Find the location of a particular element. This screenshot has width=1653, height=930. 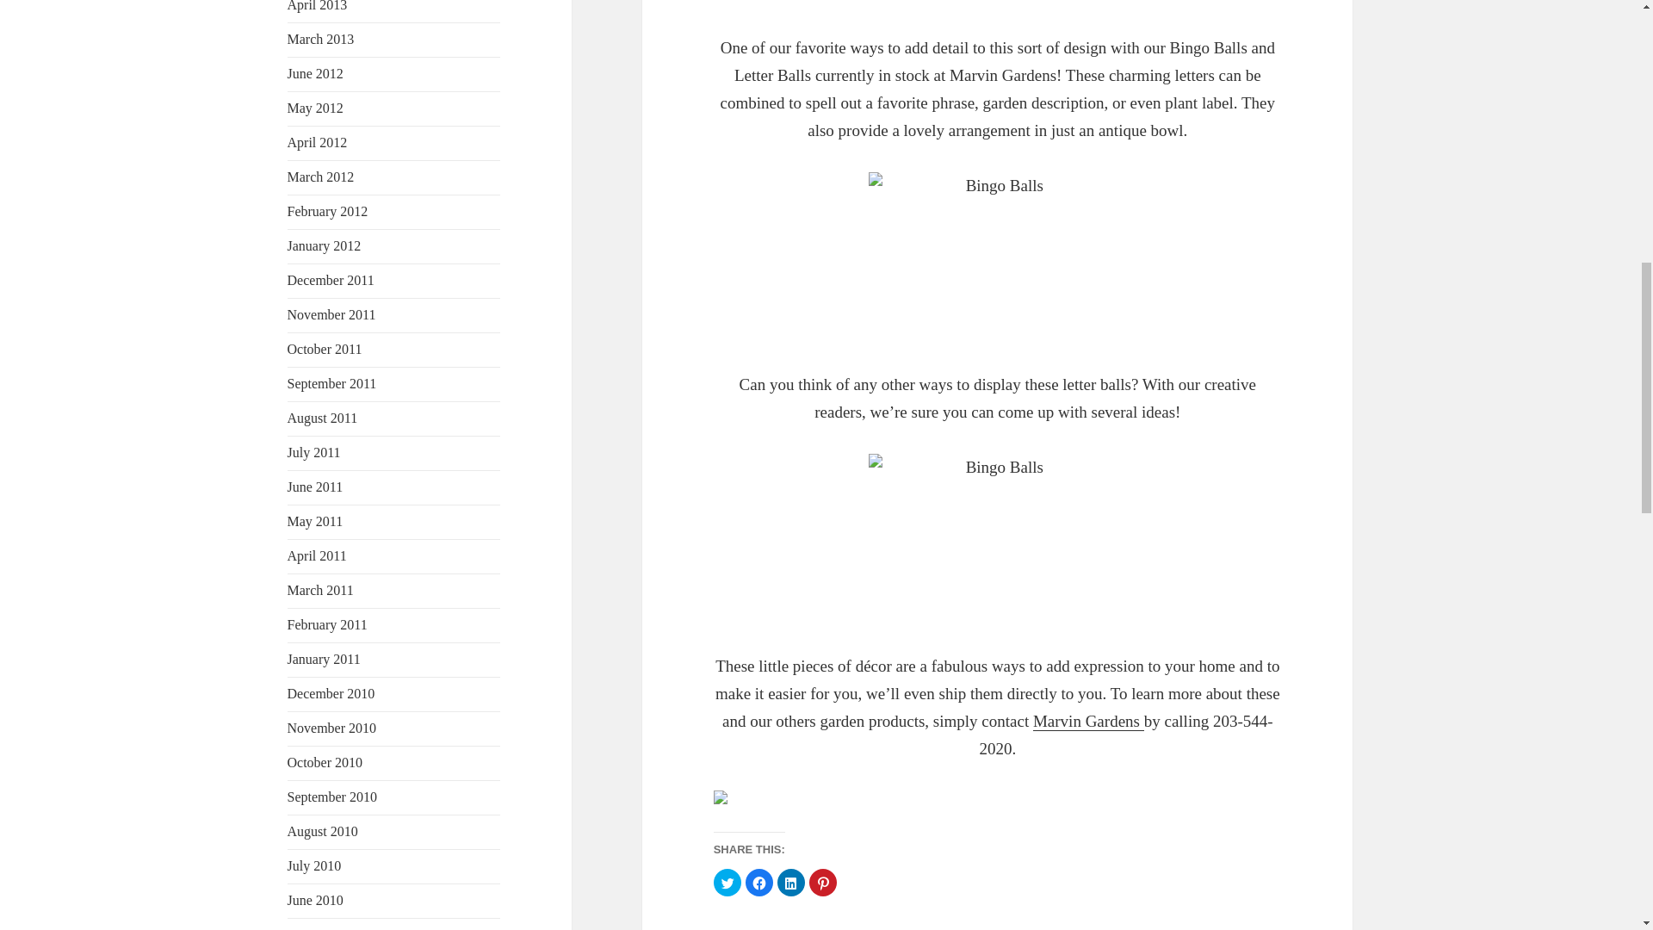

November 2011 is located at coordinates (332, 314).